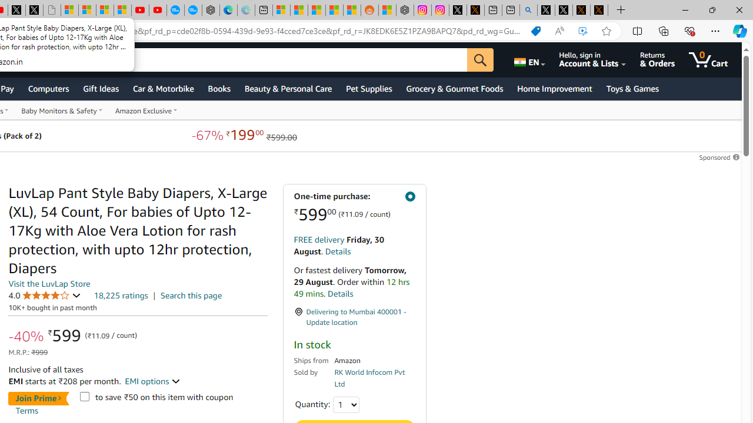  I want to click on Enhance video, so click(583, 31).